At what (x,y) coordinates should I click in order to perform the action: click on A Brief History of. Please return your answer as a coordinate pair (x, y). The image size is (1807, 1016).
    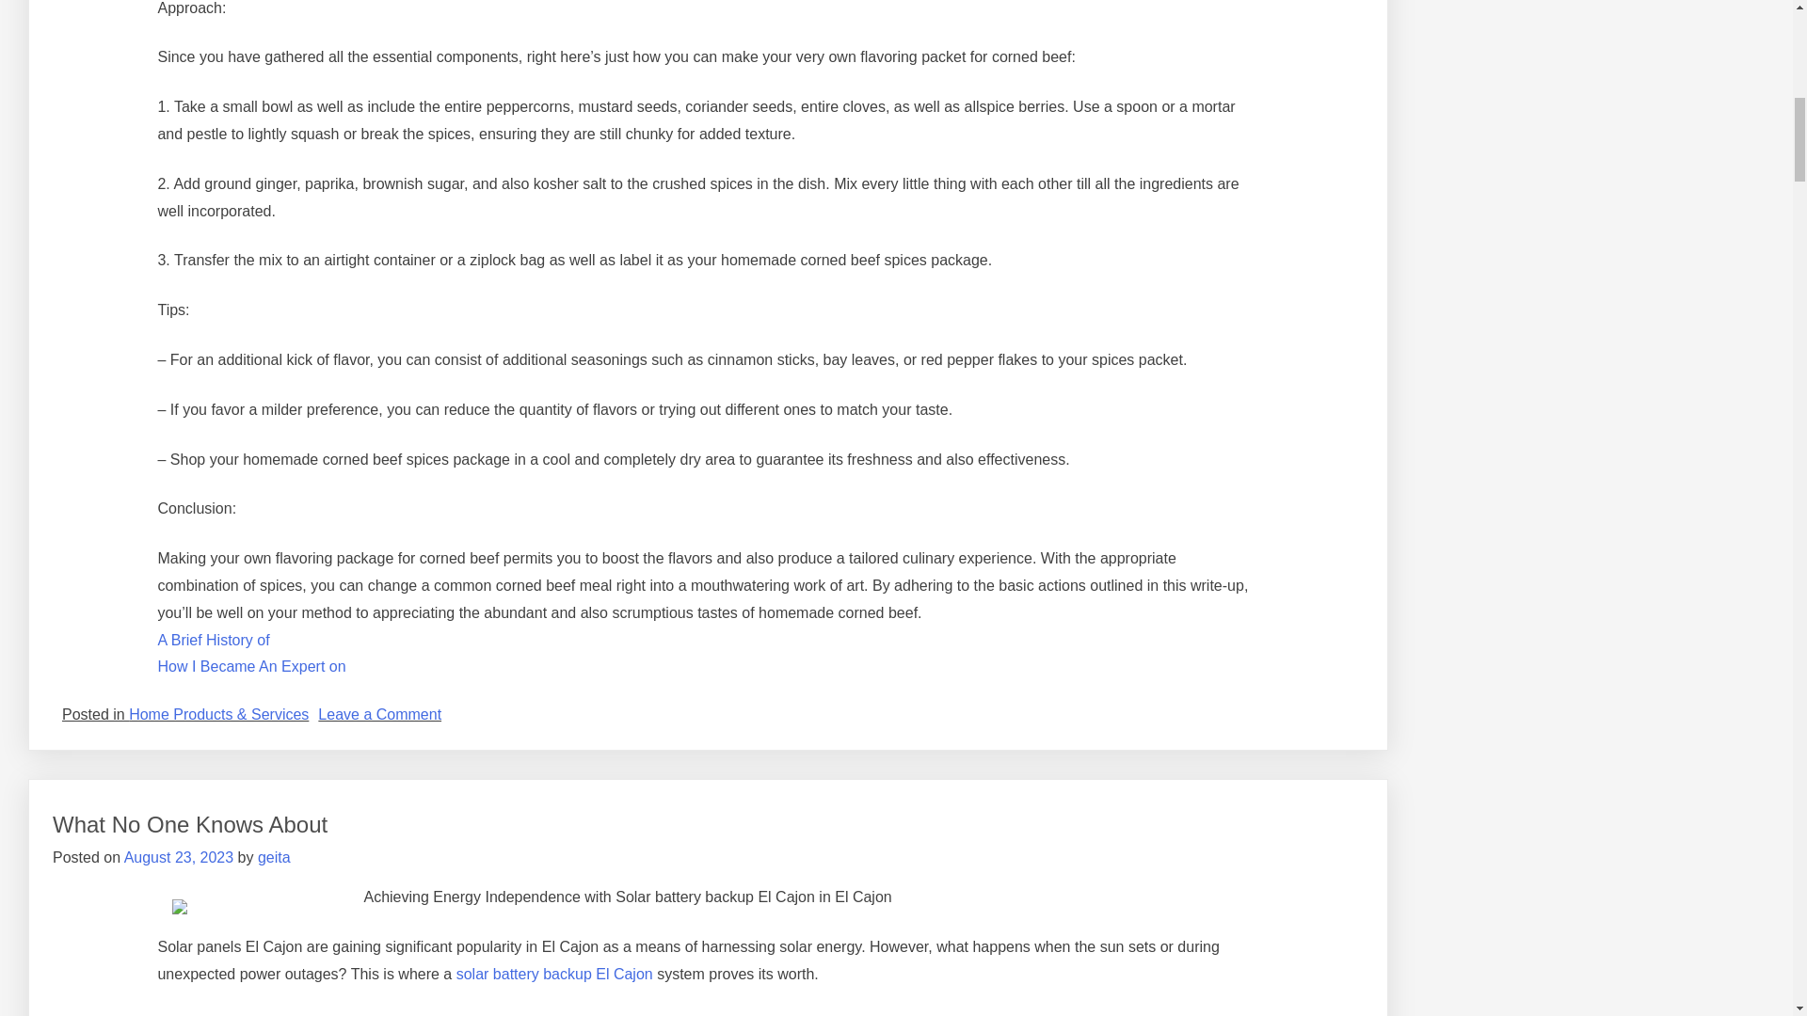
    Looking at the image, I should click on (250, 666).